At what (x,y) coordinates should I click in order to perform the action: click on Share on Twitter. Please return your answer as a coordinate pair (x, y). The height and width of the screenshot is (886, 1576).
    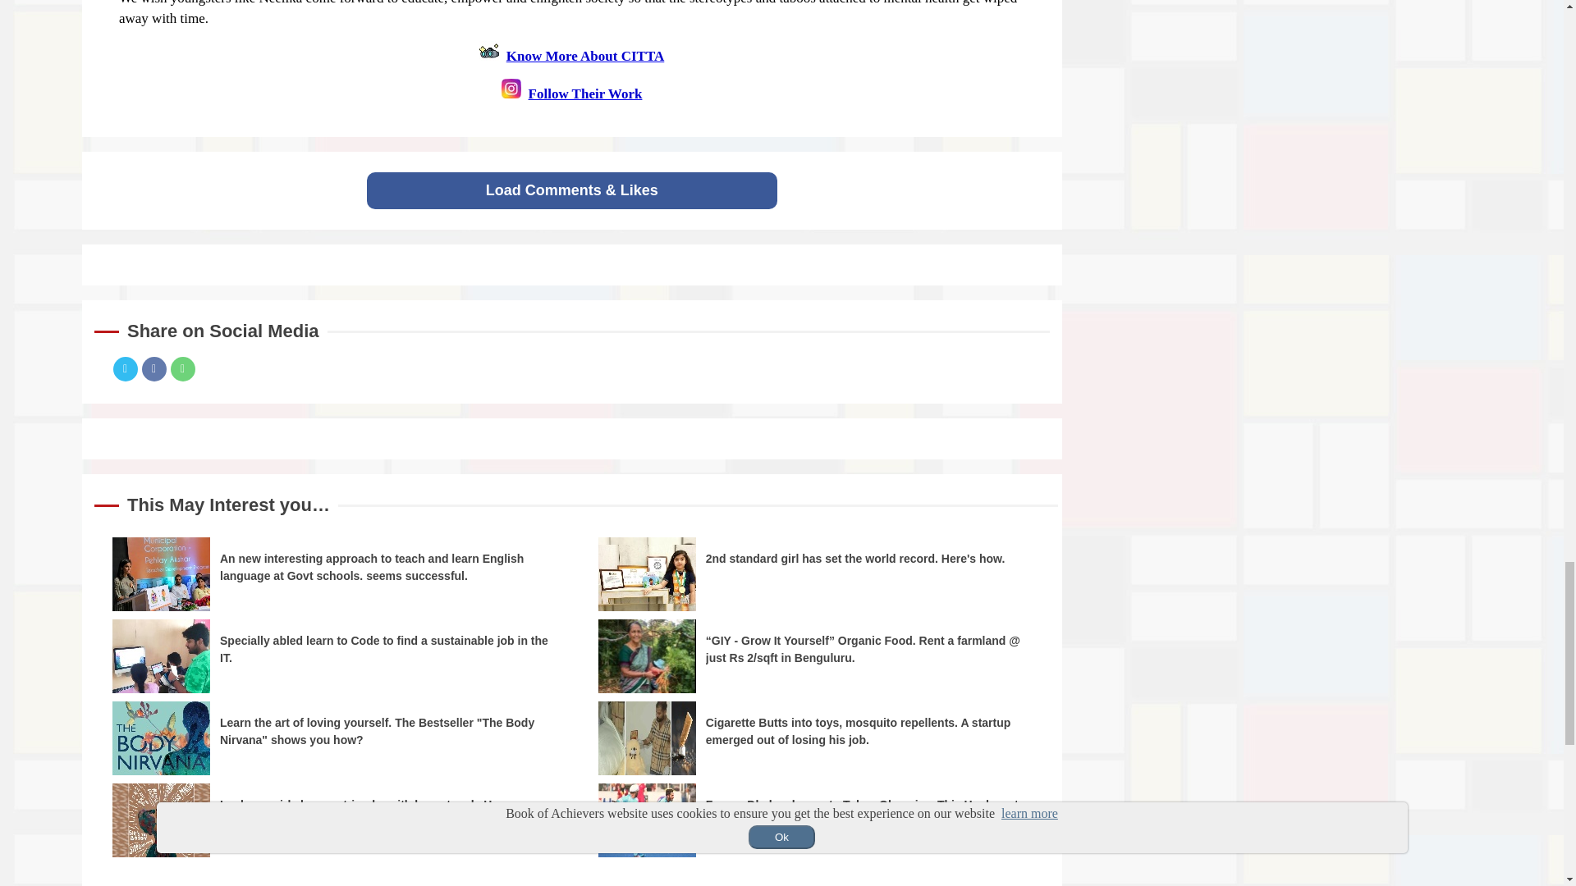
    Looking at the image, I should click on (126, 369).